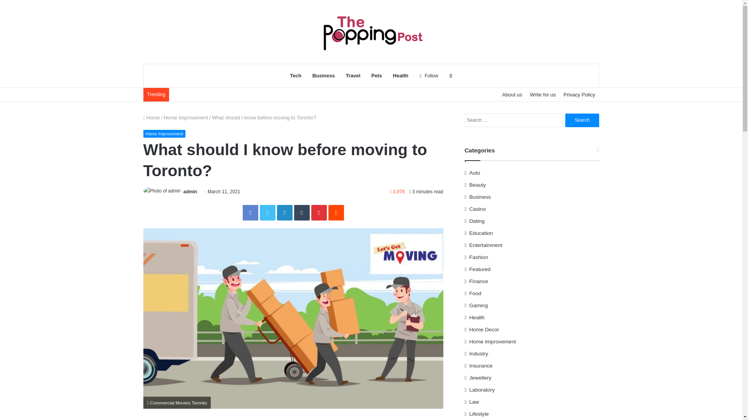 Image resolution: width=748 pixels, height=420 pixels. What do you see at coordinates (371, 31) in the screenshot?
I see `the popping post` at bounding box center [371, 31].